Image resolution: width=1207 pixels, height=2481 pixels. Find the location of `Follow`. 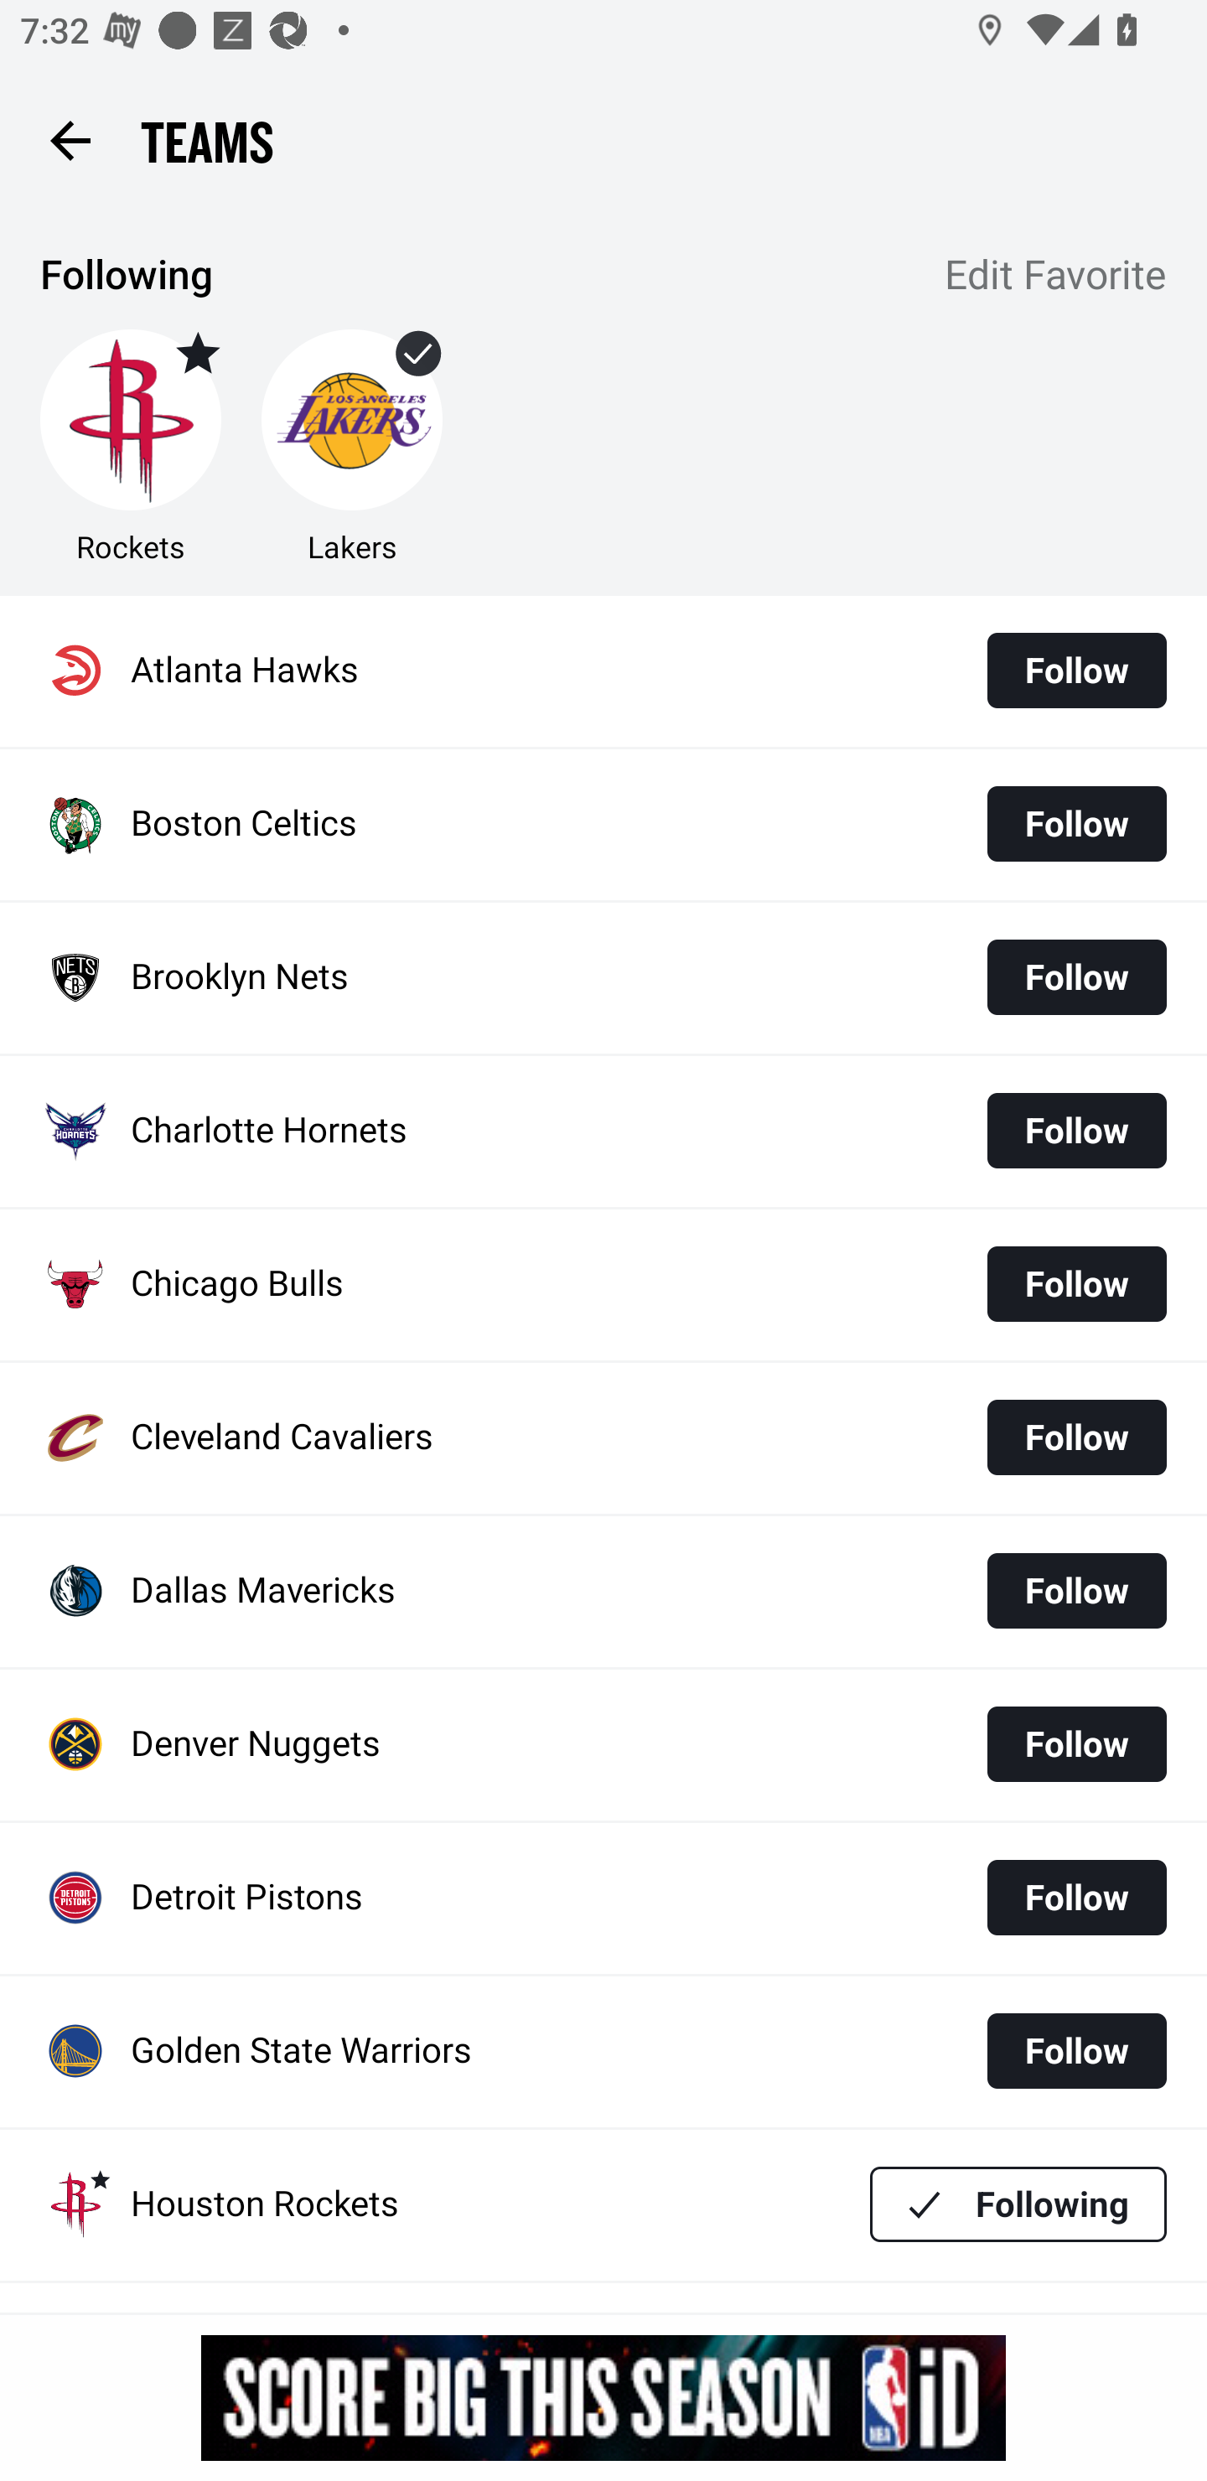

Follow is located at coordinates (1076, 671).